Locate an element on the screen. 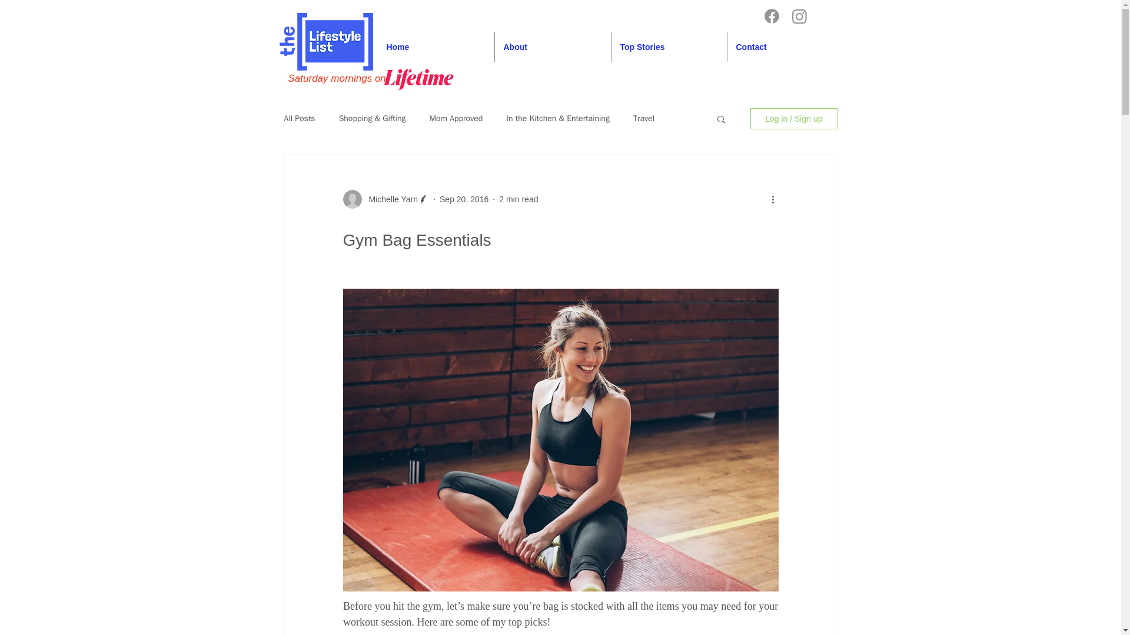 This screenshot has height=635, width=1130. Mom Approved is located at coordinates (456, 119).